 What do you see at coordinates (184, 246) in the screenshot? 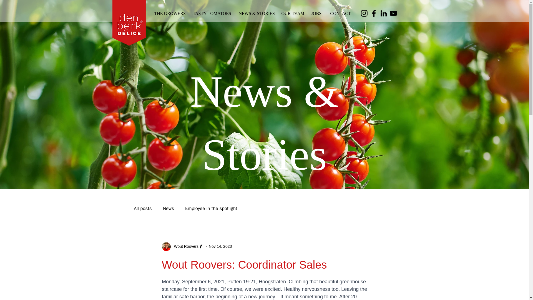
I see `Wout Roovers` at bounding box center [184, 246].